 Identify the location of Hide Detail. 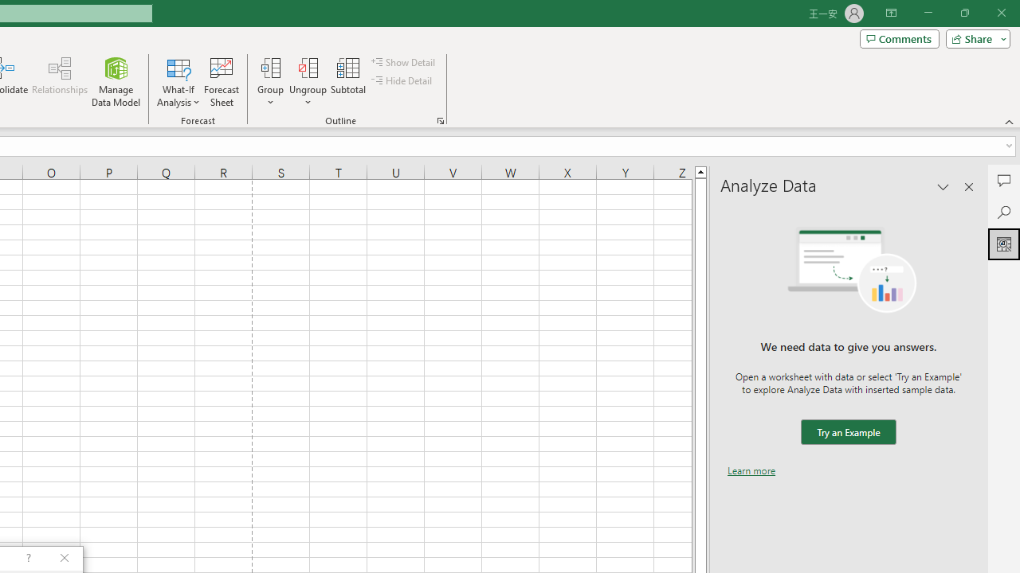
(403, 81).